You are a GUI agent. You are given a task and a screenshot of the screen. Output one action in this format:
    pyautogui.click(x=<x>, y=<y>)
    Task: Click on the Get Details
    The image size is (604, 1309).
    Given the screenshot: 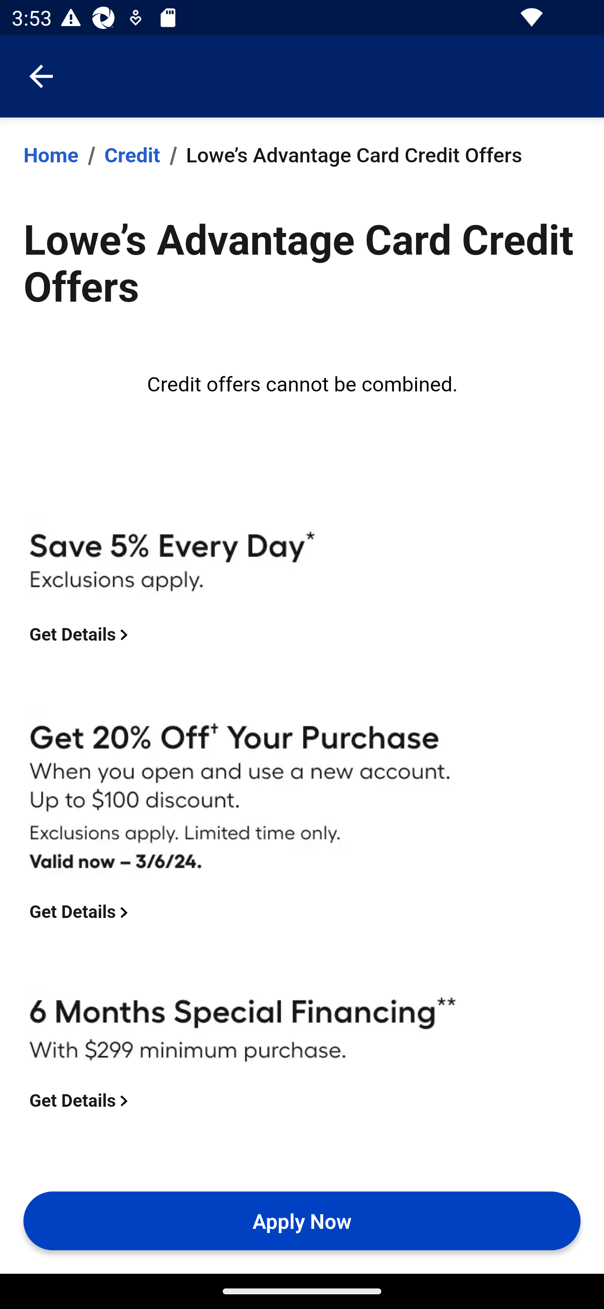 What is the action you would take?
    pyautogui.click(x=81, y=1100)
    